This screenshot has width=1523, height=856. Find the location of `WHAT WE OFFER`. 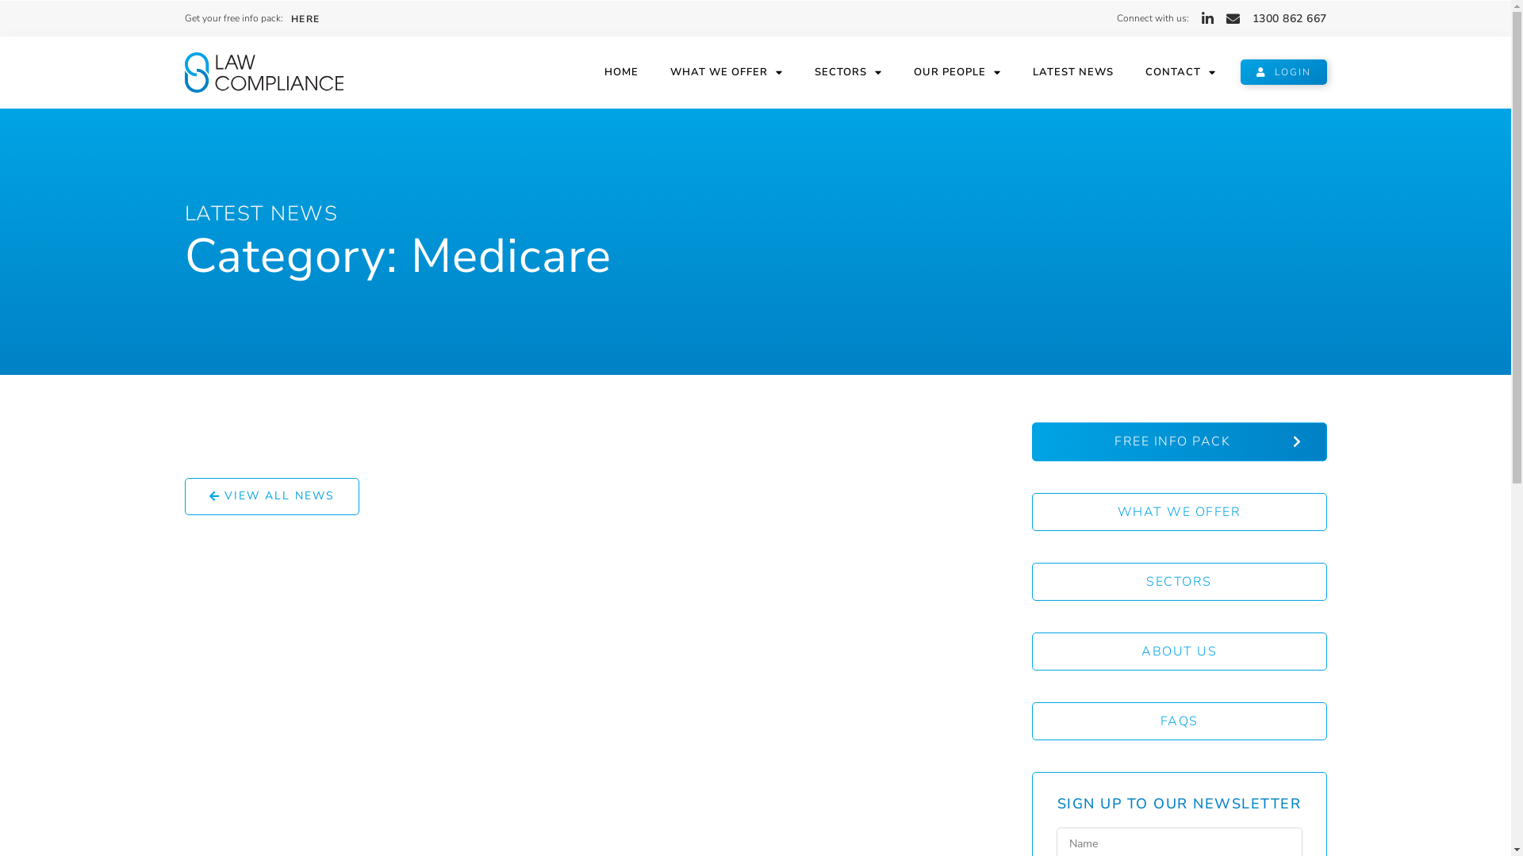

WHAT WE OFFER is located at coordinates (1179, 512).